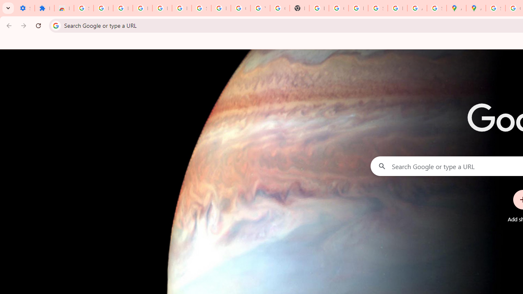  What do you see at coordinates (436, 8) in the screenshot?
I see `Safety in Our Products - Google Safety Center` at bounding box center [436, 8].